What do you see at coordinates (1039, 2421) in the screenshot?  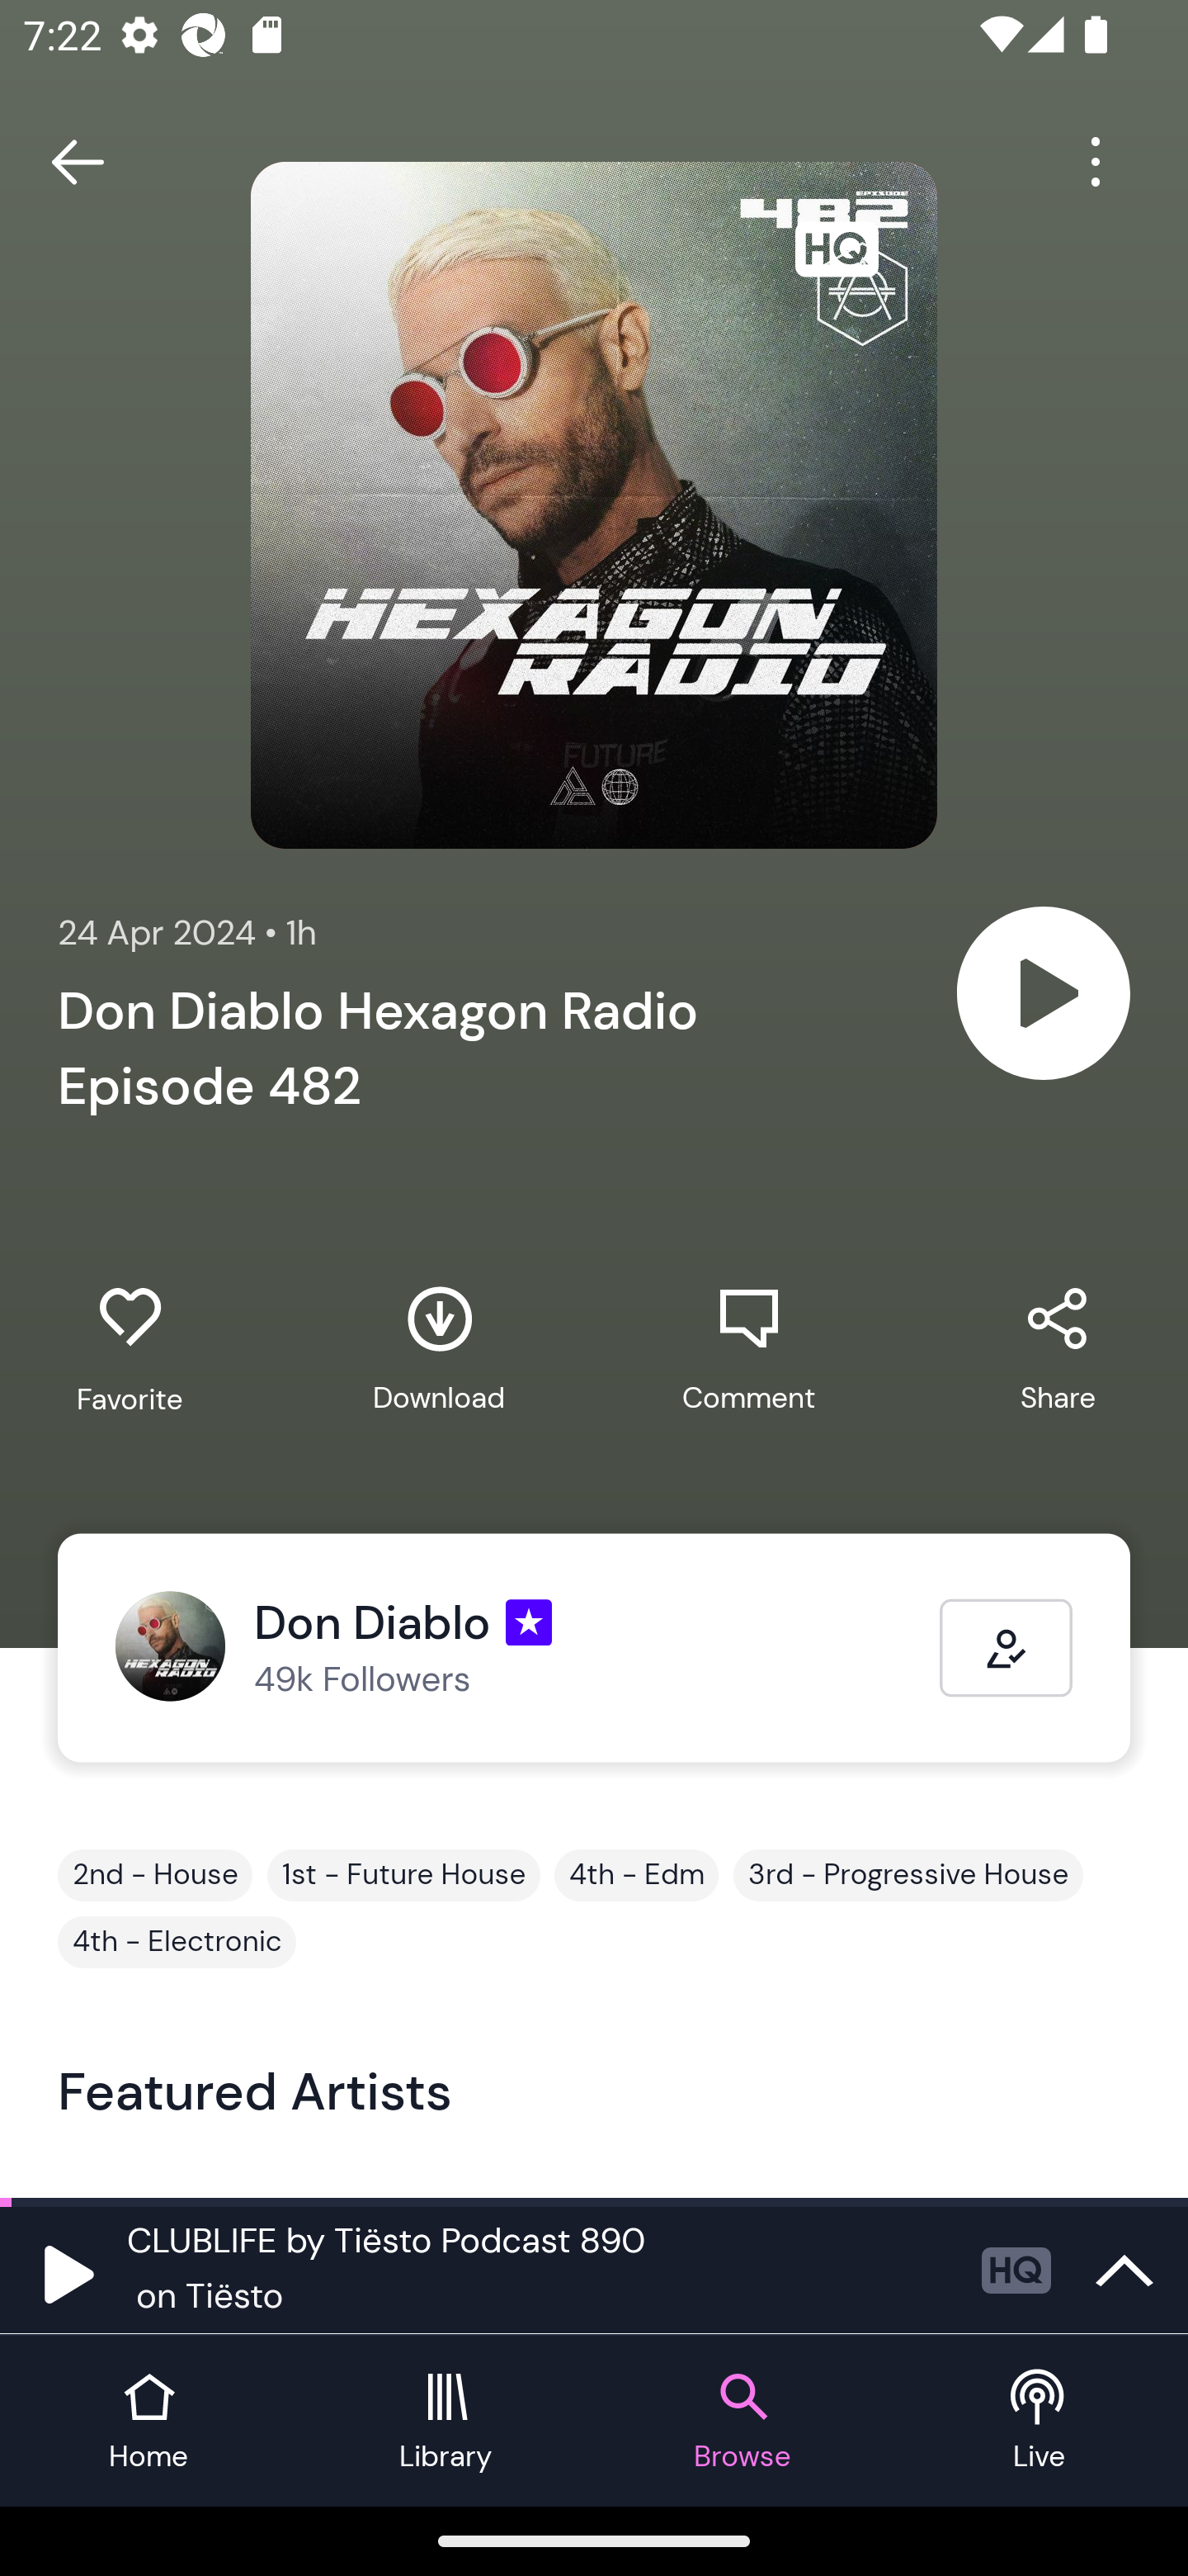 I see `Live tab Live` at bounding box center [1039, 2421].